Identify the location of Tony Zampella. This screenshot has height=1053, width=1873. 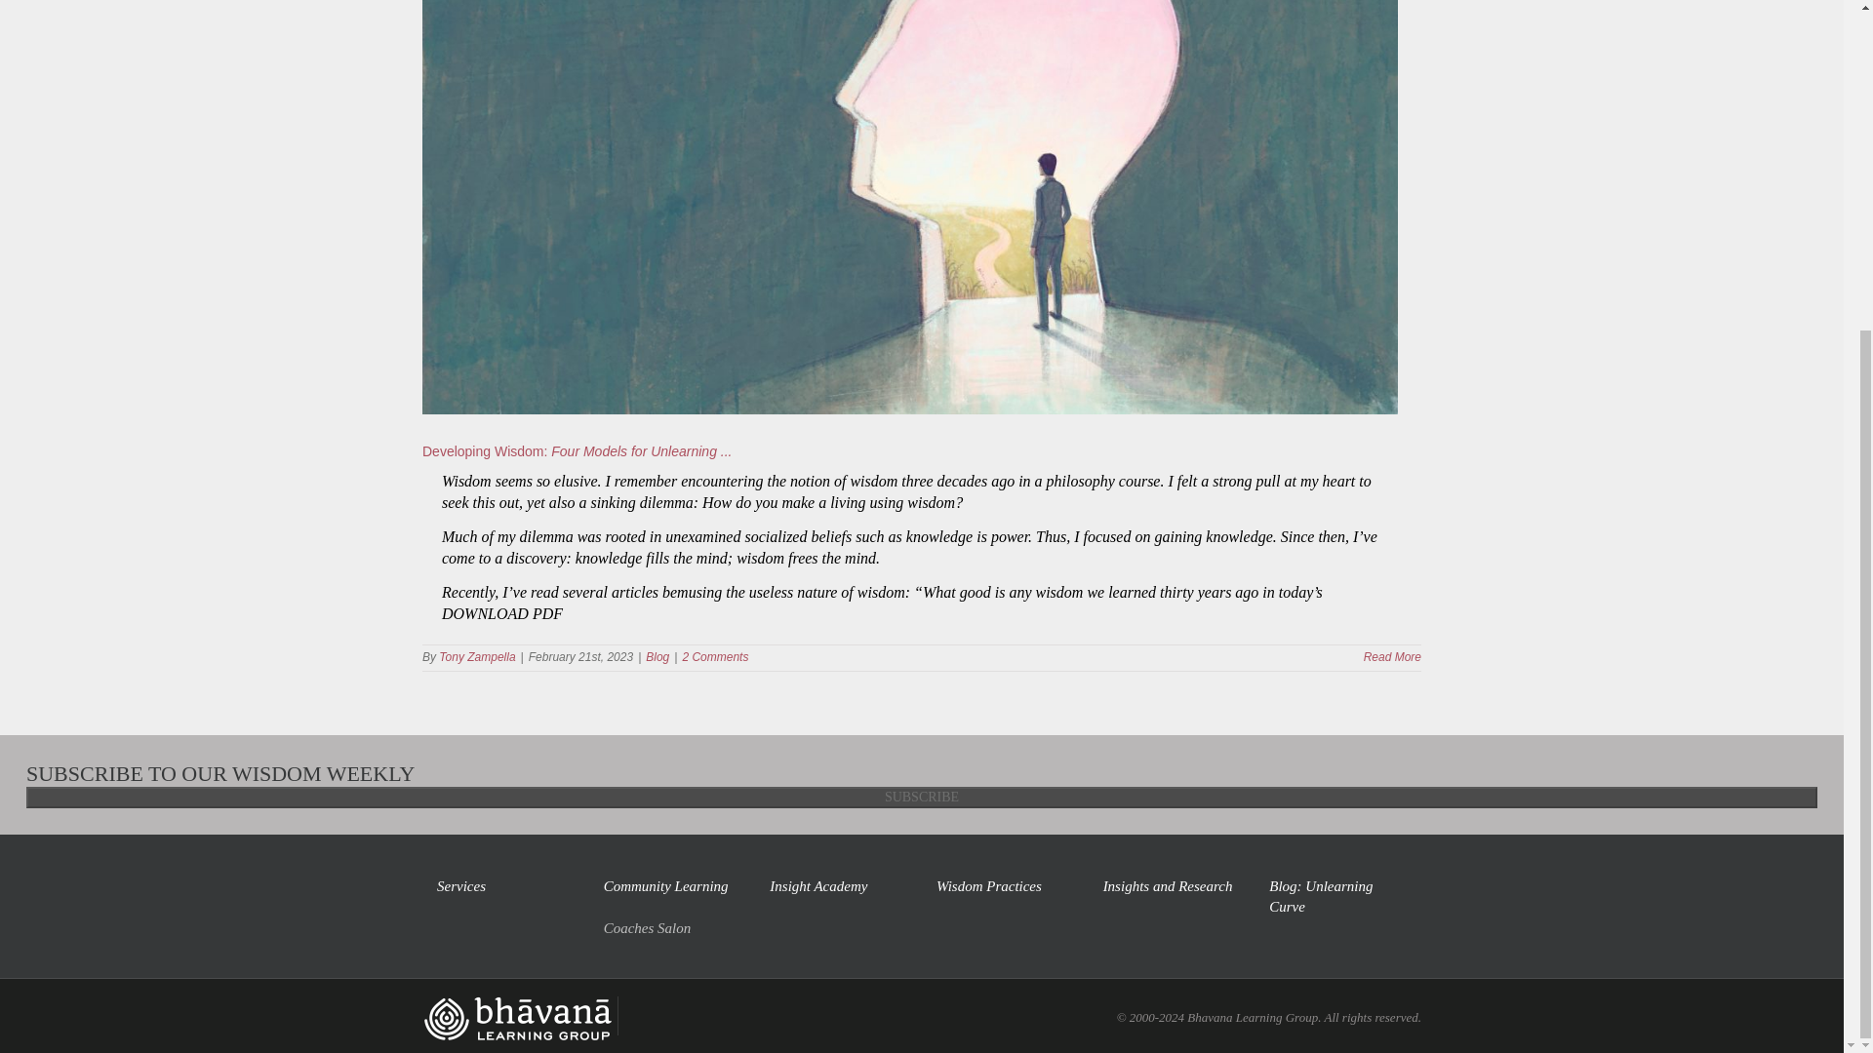
(476, 657).